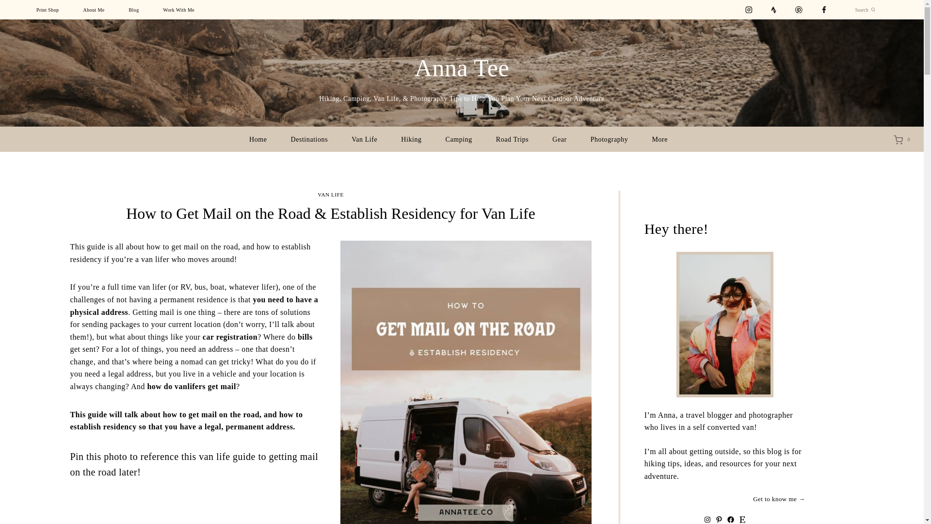 This screenshot has height=524, width=931. I want to click on About Me, so click(94, 10).